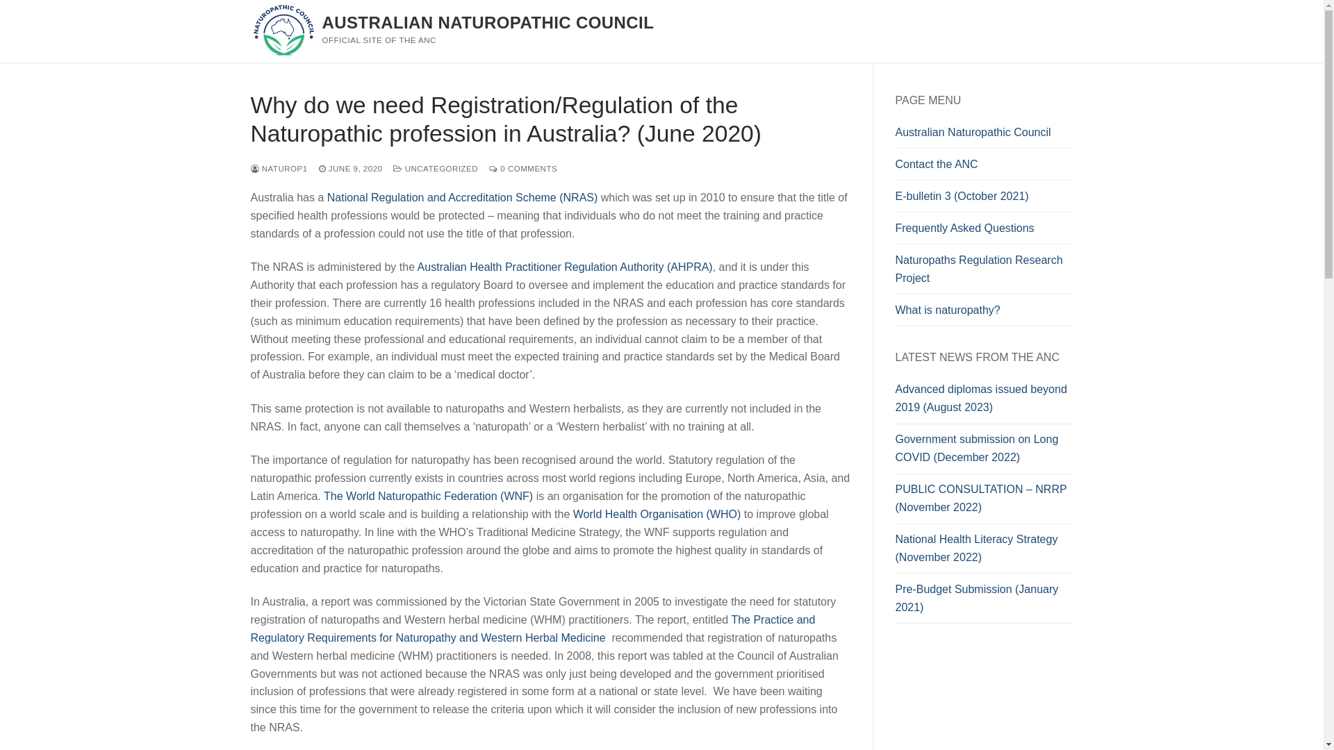  I want to click on Advanced diplomas issued beyond 2019 (August 2023), so click(984, 402).